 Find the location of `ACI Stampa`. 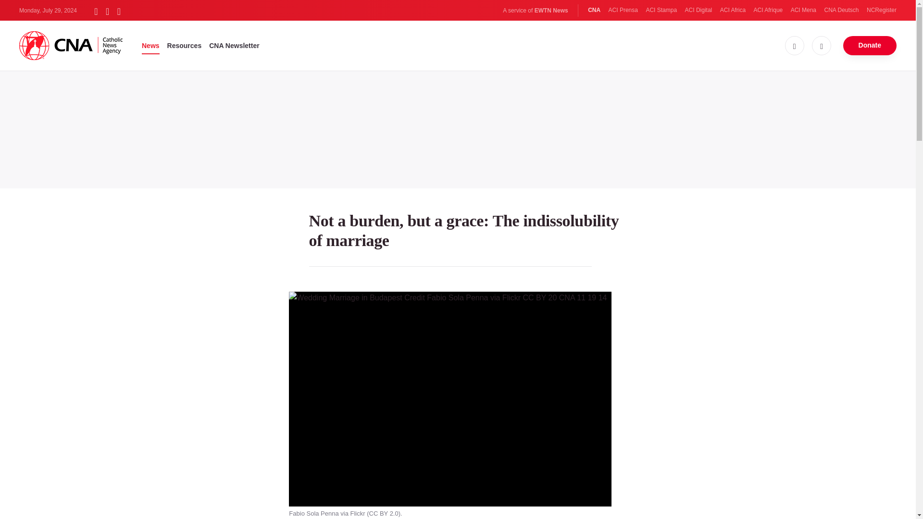

ACI Stampa is located at coordinates (661, 10).